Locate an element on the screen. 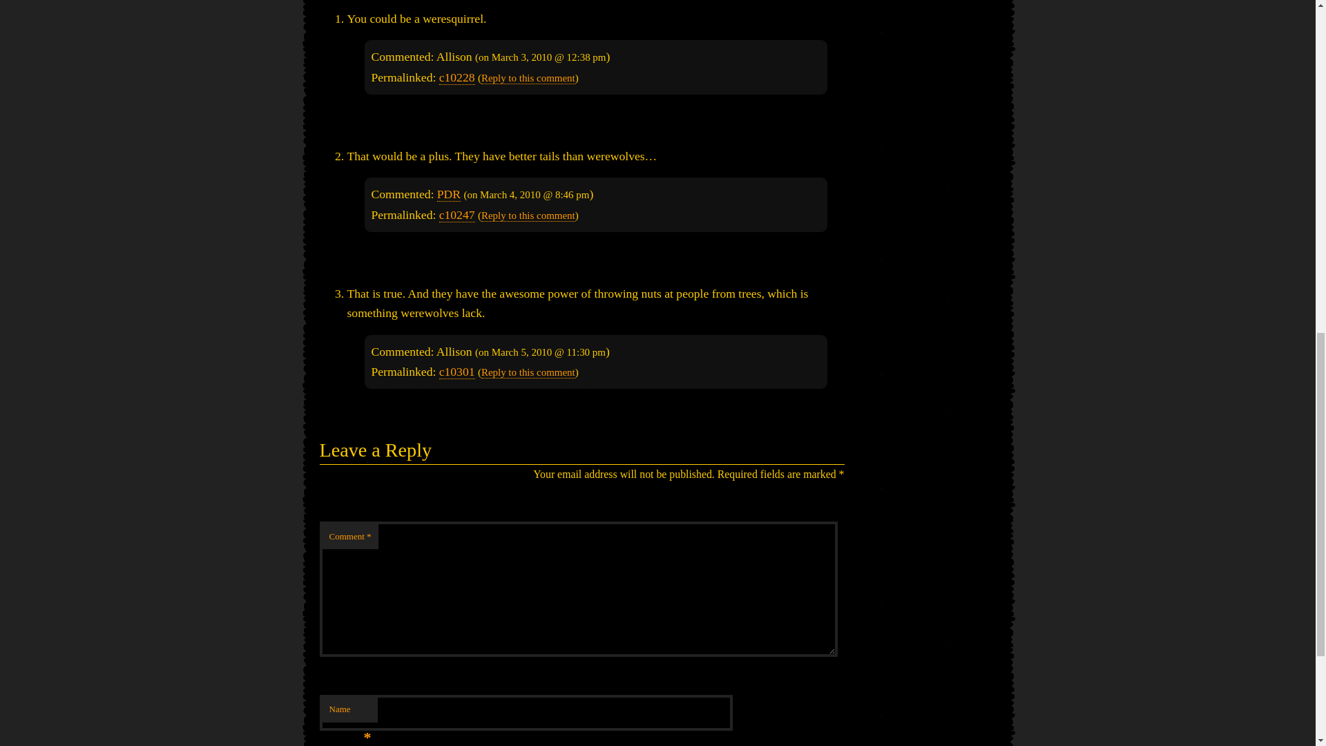  PDR is located at coordinates (449, 194).